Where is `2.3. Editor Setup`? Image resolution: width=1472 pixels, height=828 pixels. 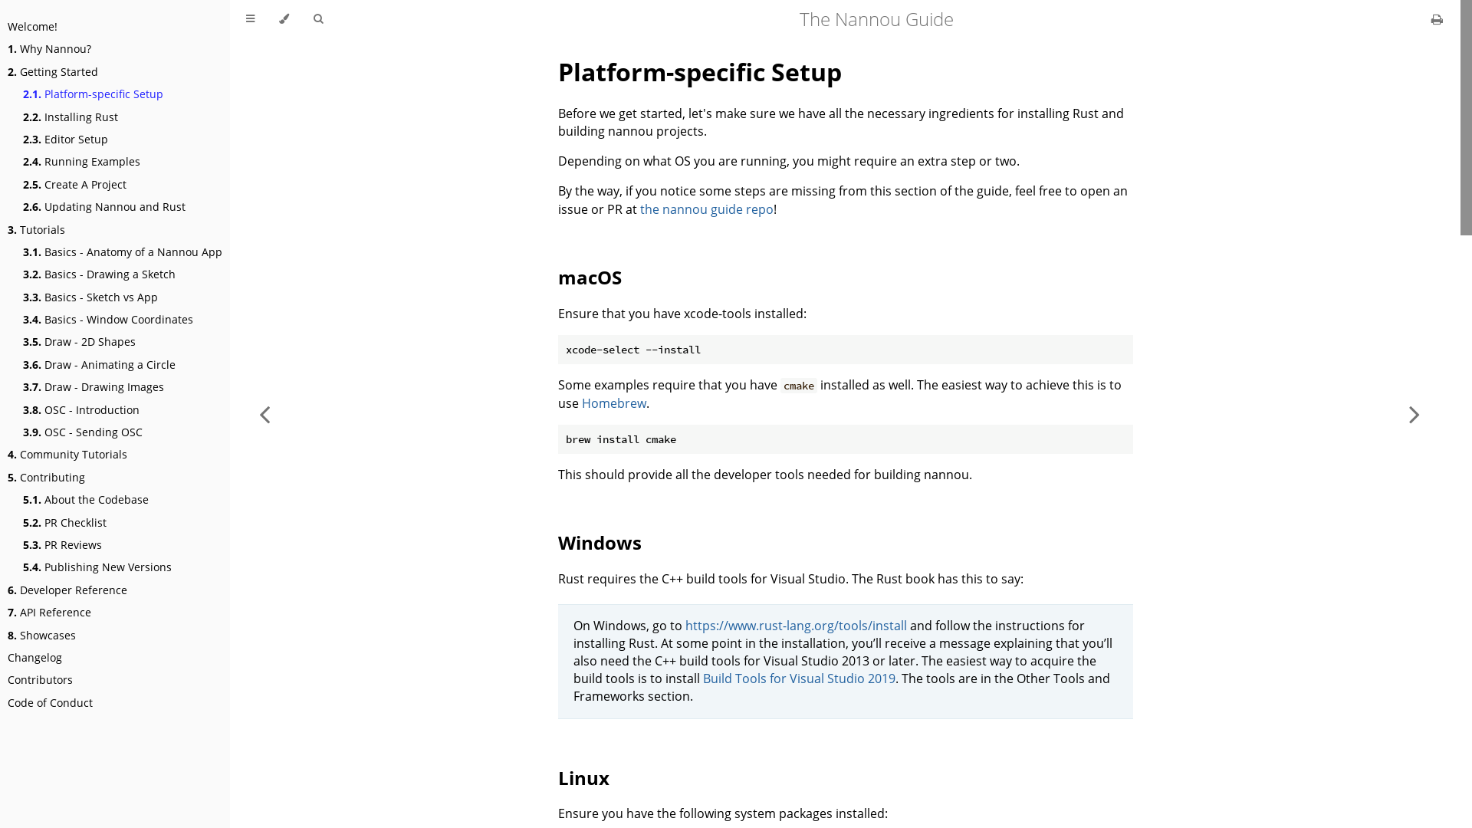 2.3. Editor Setup is located at coordinates (66, 140).